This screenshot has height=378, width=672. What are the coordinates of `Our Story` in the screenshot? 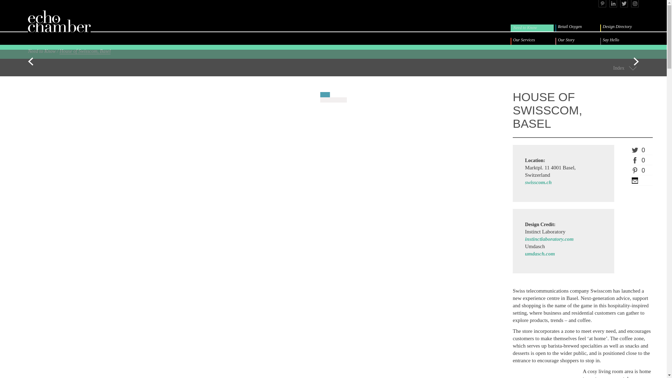 It's located at (577, 41).